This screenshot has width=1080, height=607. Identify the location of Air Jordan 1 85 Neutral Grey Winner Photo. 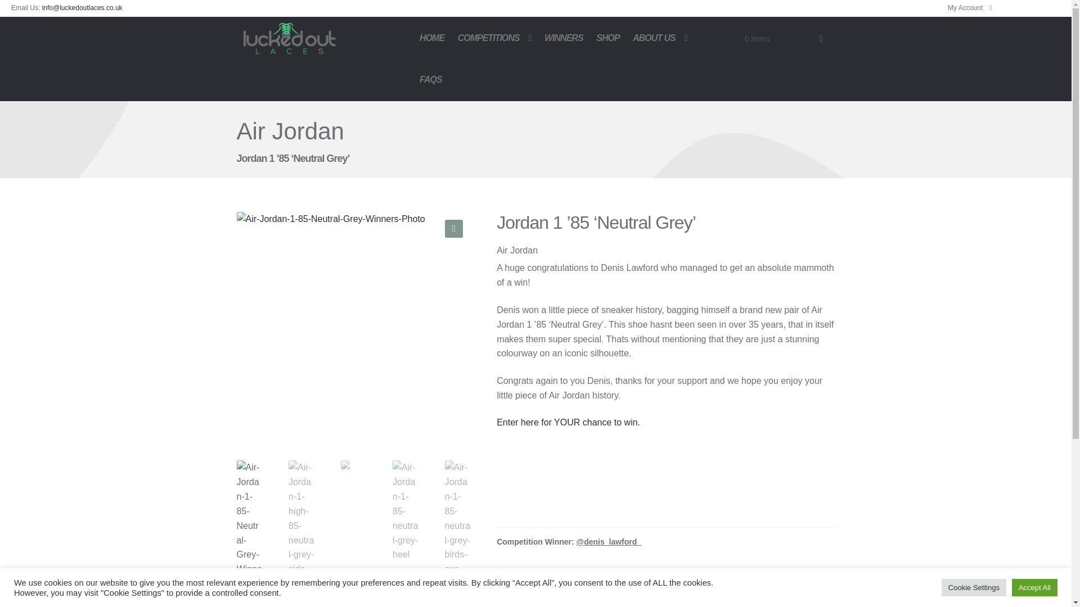
(353, 328).